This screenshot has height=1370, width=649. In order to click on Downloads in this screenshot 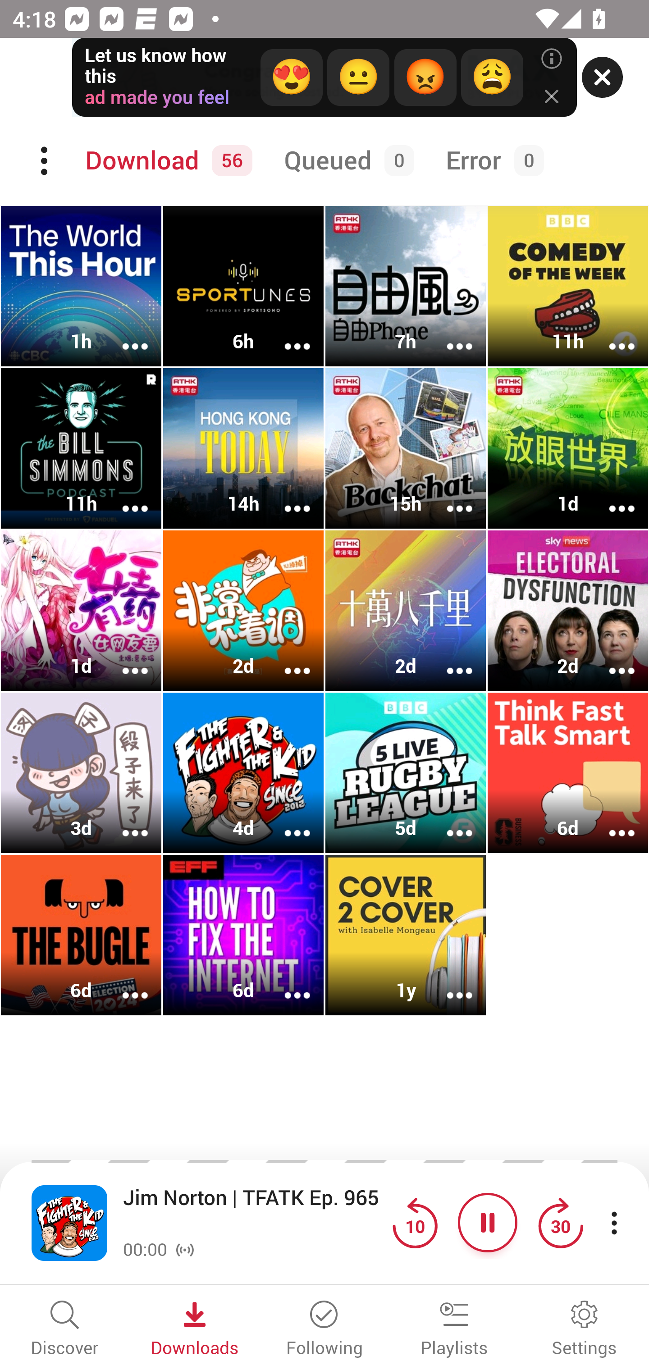, I will do `click(195, 1329)`.